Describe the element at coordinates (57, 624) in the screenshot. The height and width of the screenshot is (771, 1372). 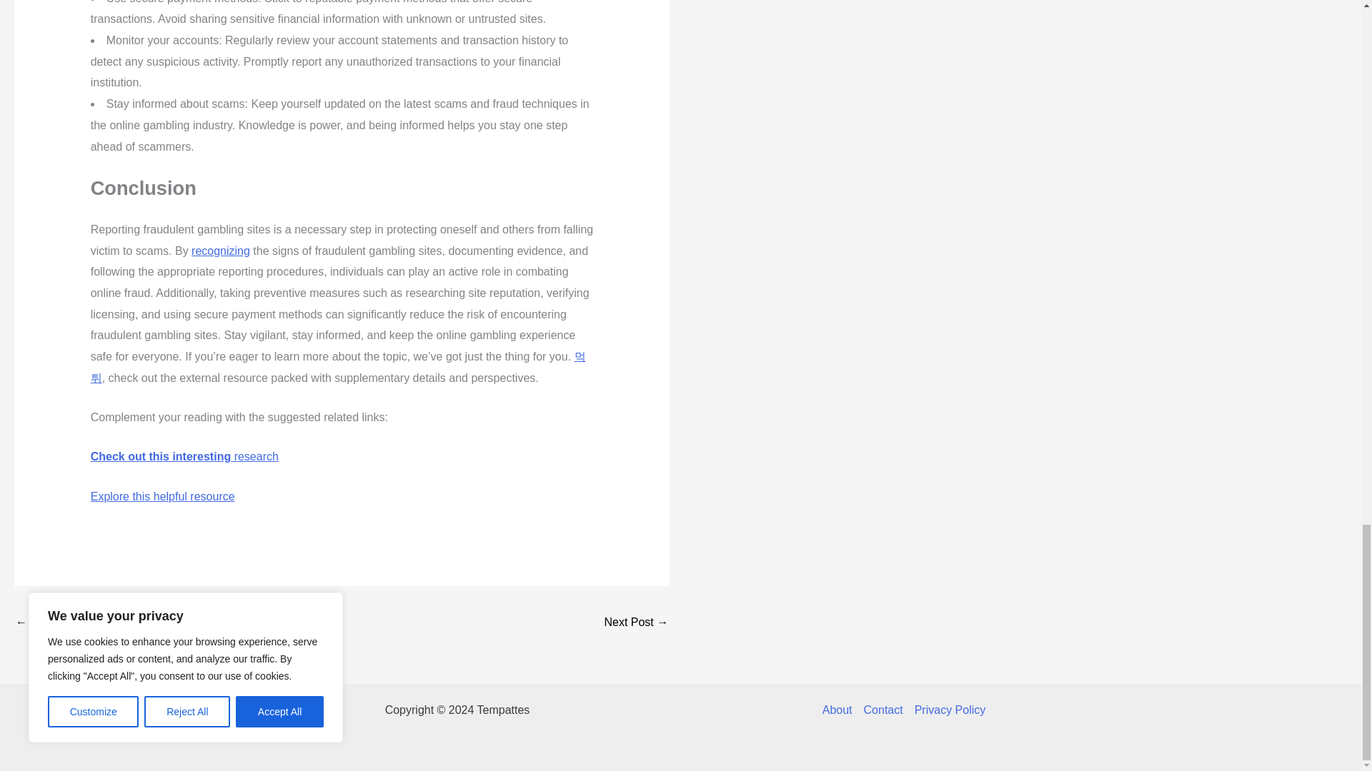
I see `The Power of Data Analysis in Sports Prediction` at that location.